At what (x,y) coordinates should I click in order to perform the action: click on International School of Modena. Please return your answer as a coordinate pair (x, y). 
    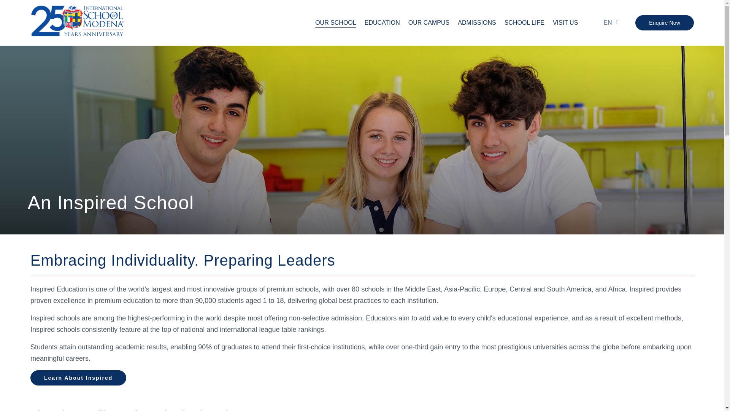
    Looking at the image, I should click on (77, 23).